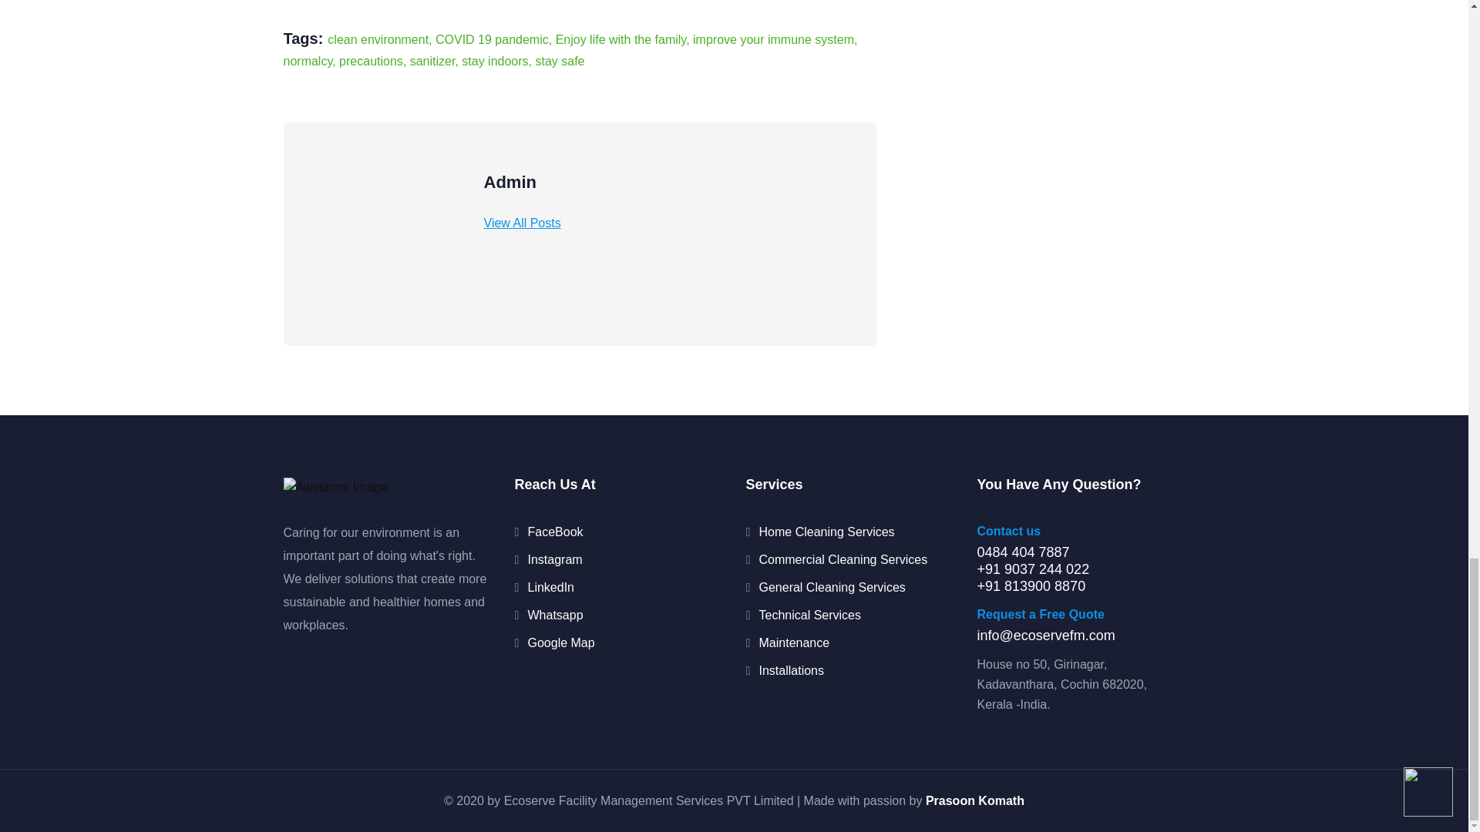 Image resolution: width=1480 pixels, height=832 pixels. Describe the element at coordinates (772, 40) in the screenshot. I see `improve your immune system` at that location.